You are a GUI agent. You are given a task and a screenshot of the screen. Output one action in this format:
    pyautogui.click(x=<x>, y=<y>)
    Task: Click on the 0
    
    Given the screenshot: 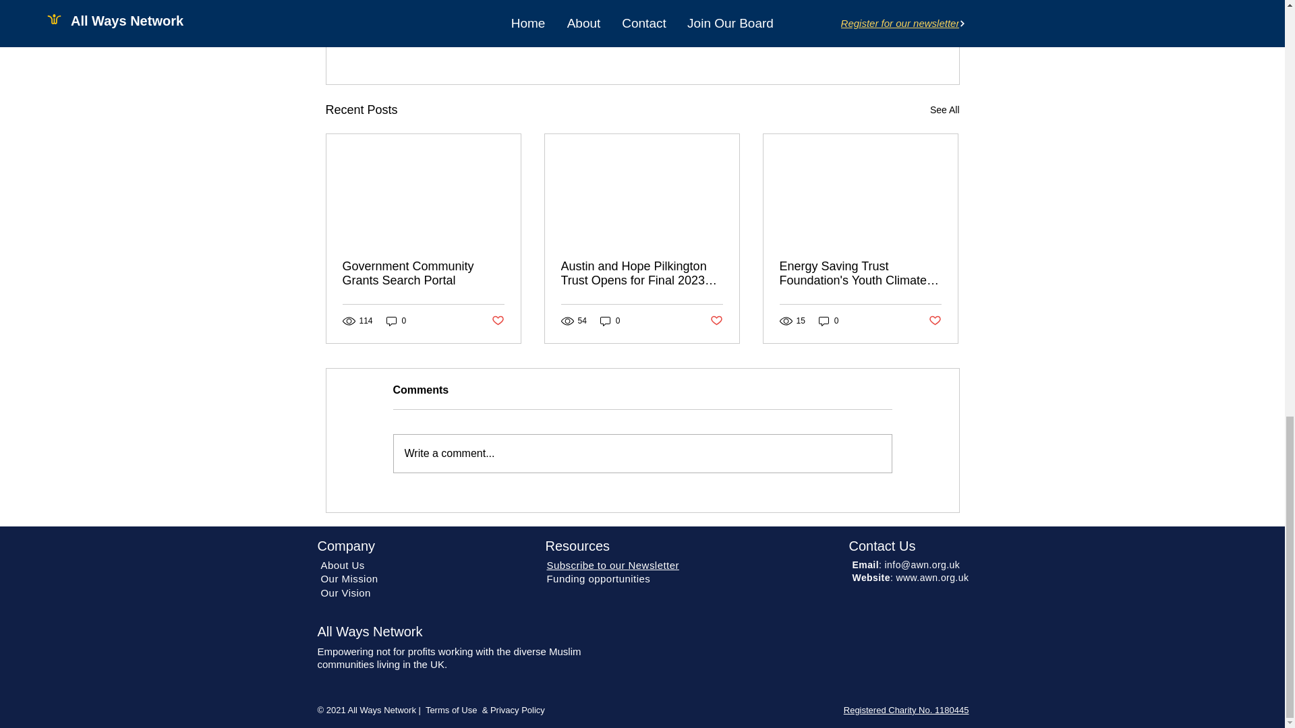 What is the action you would take?
    pyautogui.click(x=610, y=321)
    